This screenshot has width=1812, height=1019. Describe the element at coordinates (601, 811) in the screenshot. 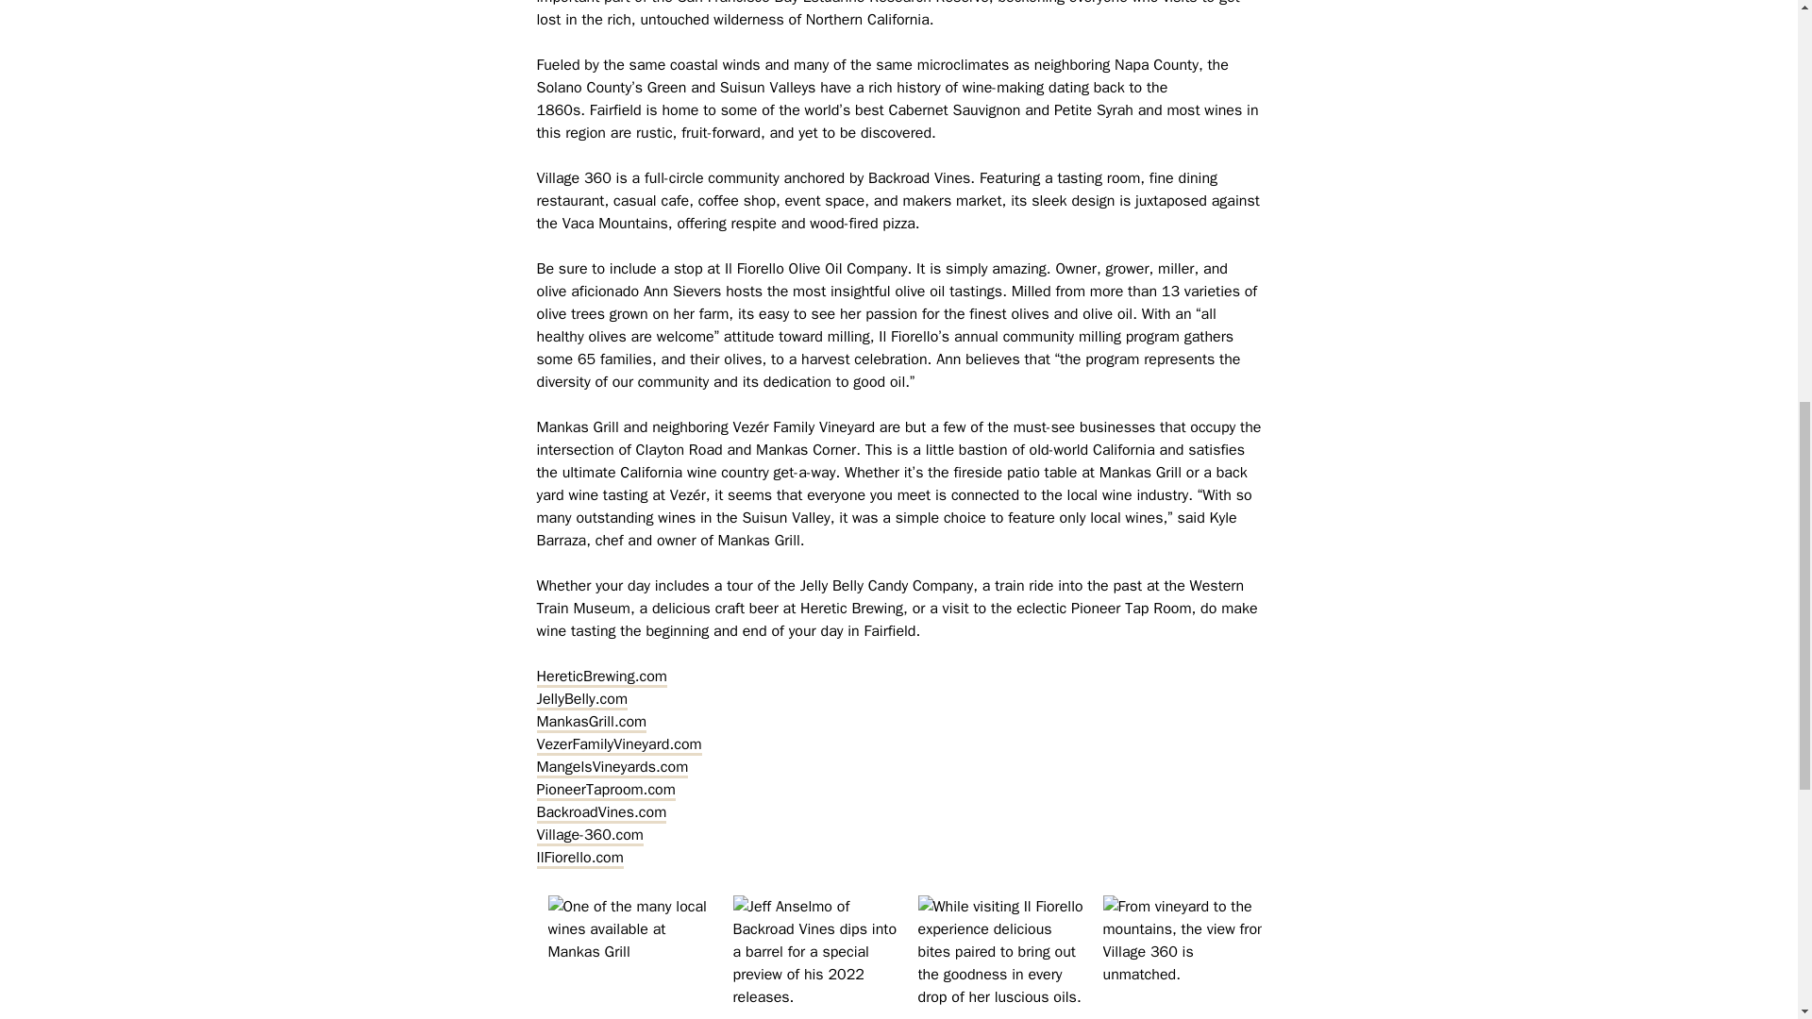

I see `BackroadVines.com` at that location.